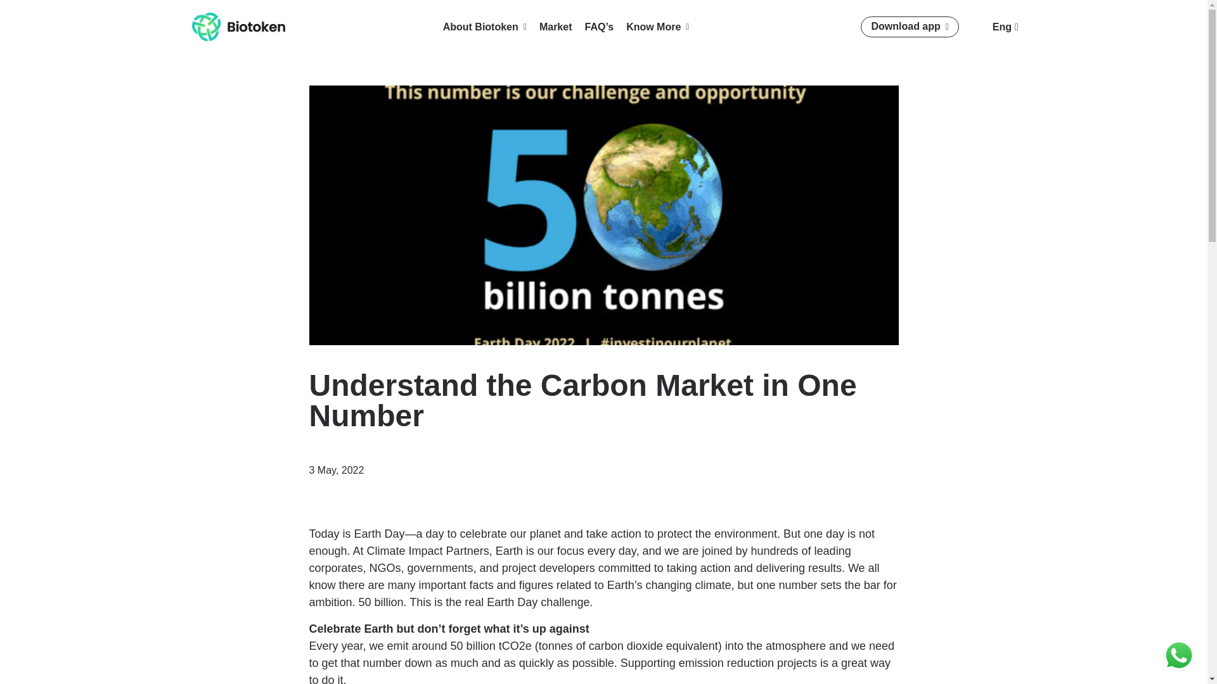 This screenshot has width=1217, height=684. What do you see at coordinates (555, 27) in the screenshot?
I see `Market` at bounding box center [555, 27].